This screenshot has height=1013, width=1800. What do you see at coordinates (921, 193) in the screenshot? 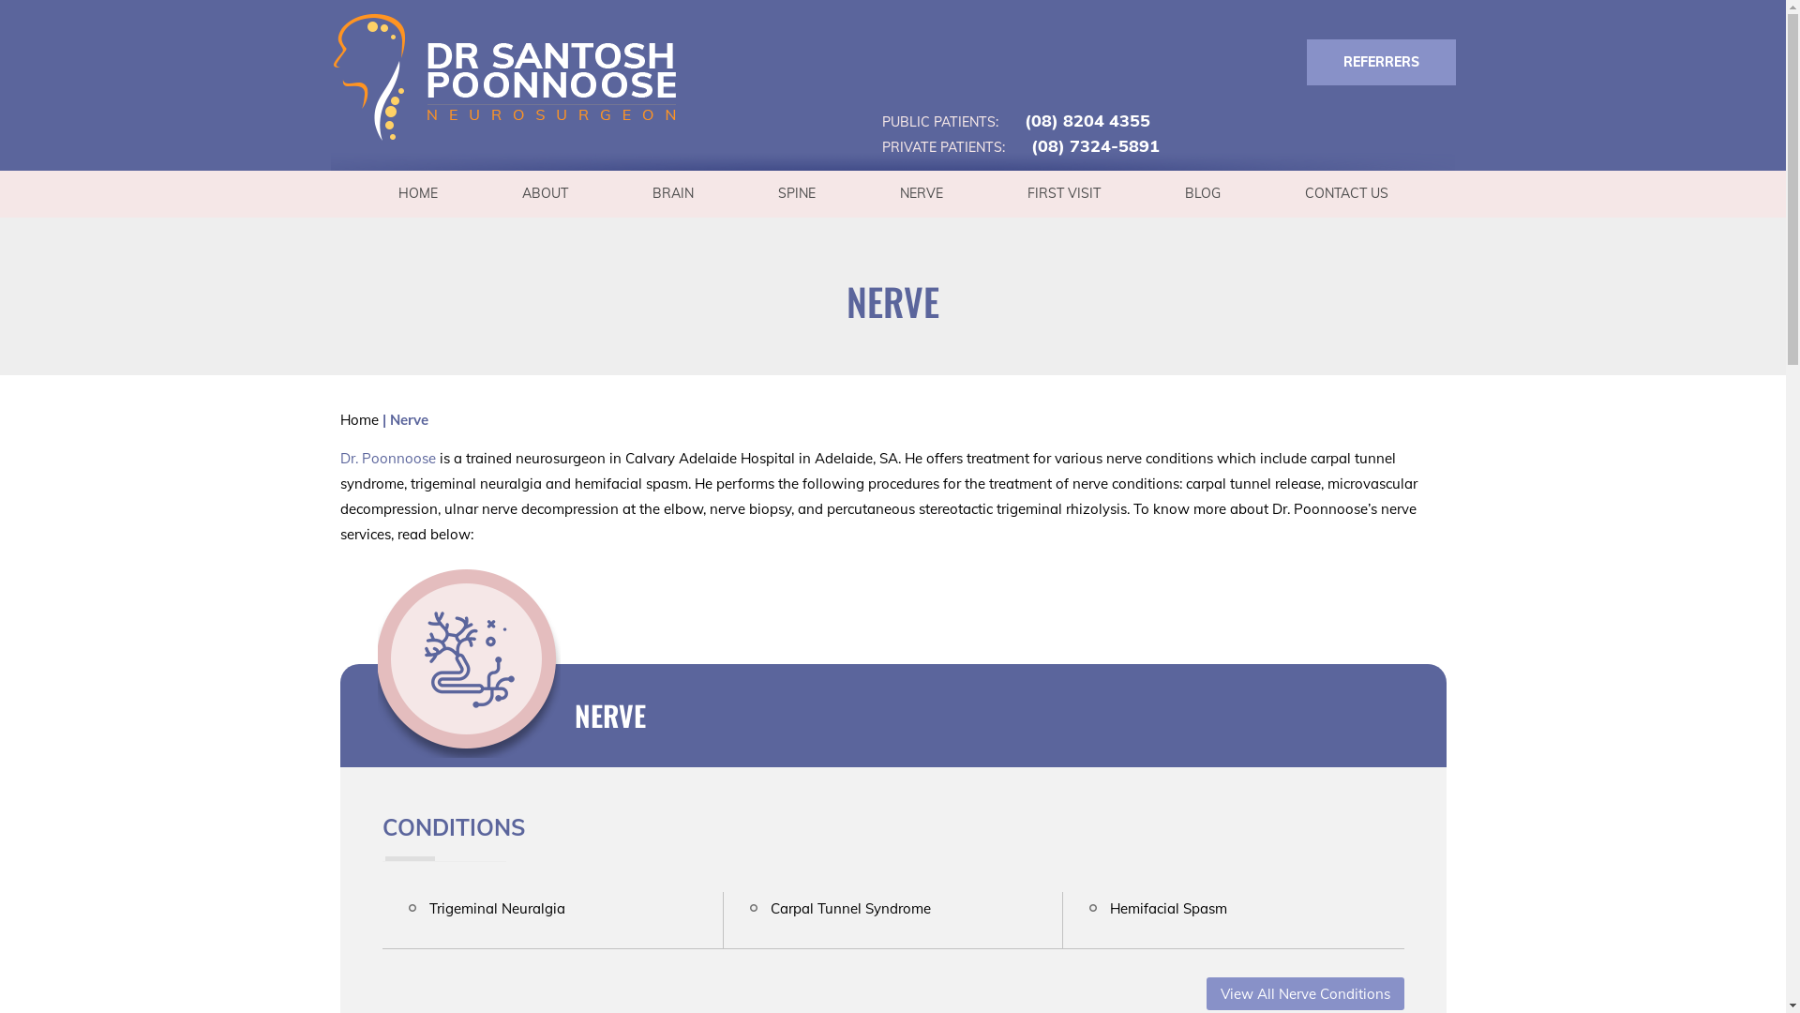
I see `NERVE` at bounding box center [921, 193].